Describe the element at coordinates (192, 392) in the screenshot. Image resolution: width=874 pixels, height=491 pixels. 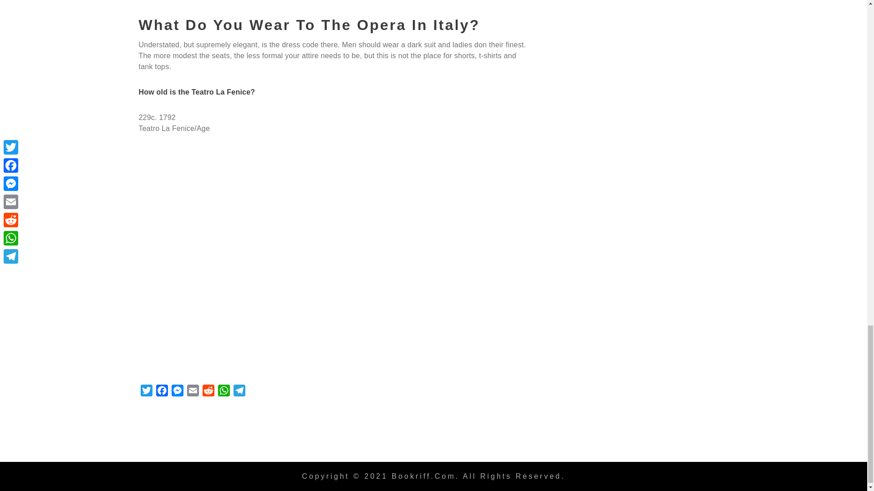
I see `Email` at that location.